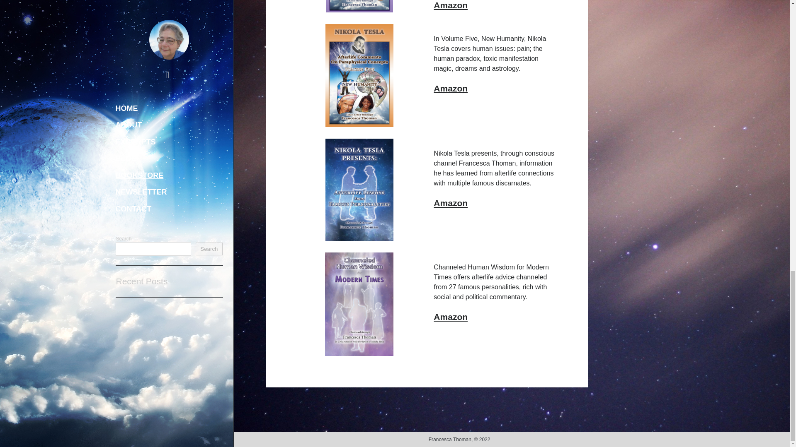  I want to click on Amazon, so click(451, 316).